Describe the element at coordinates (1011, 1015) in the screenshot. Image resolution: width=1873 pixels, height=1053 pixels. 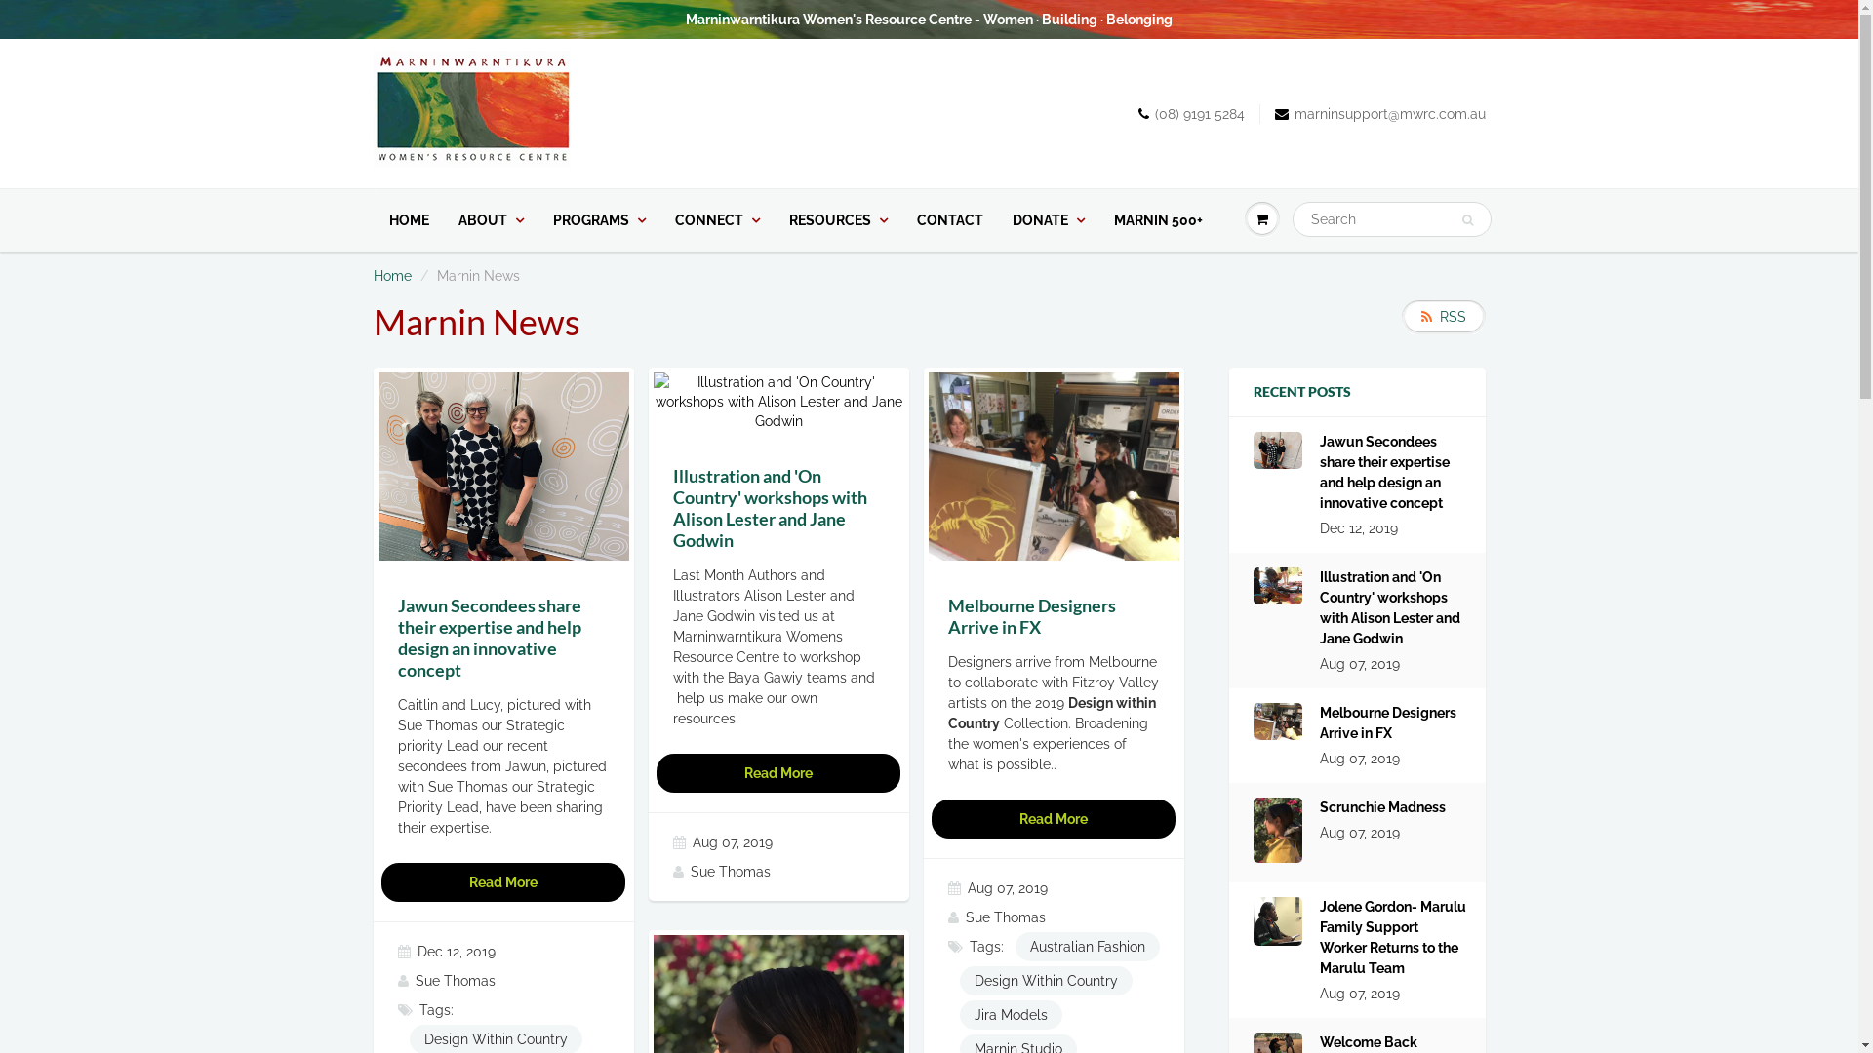
I see `Jira Models` at that location.